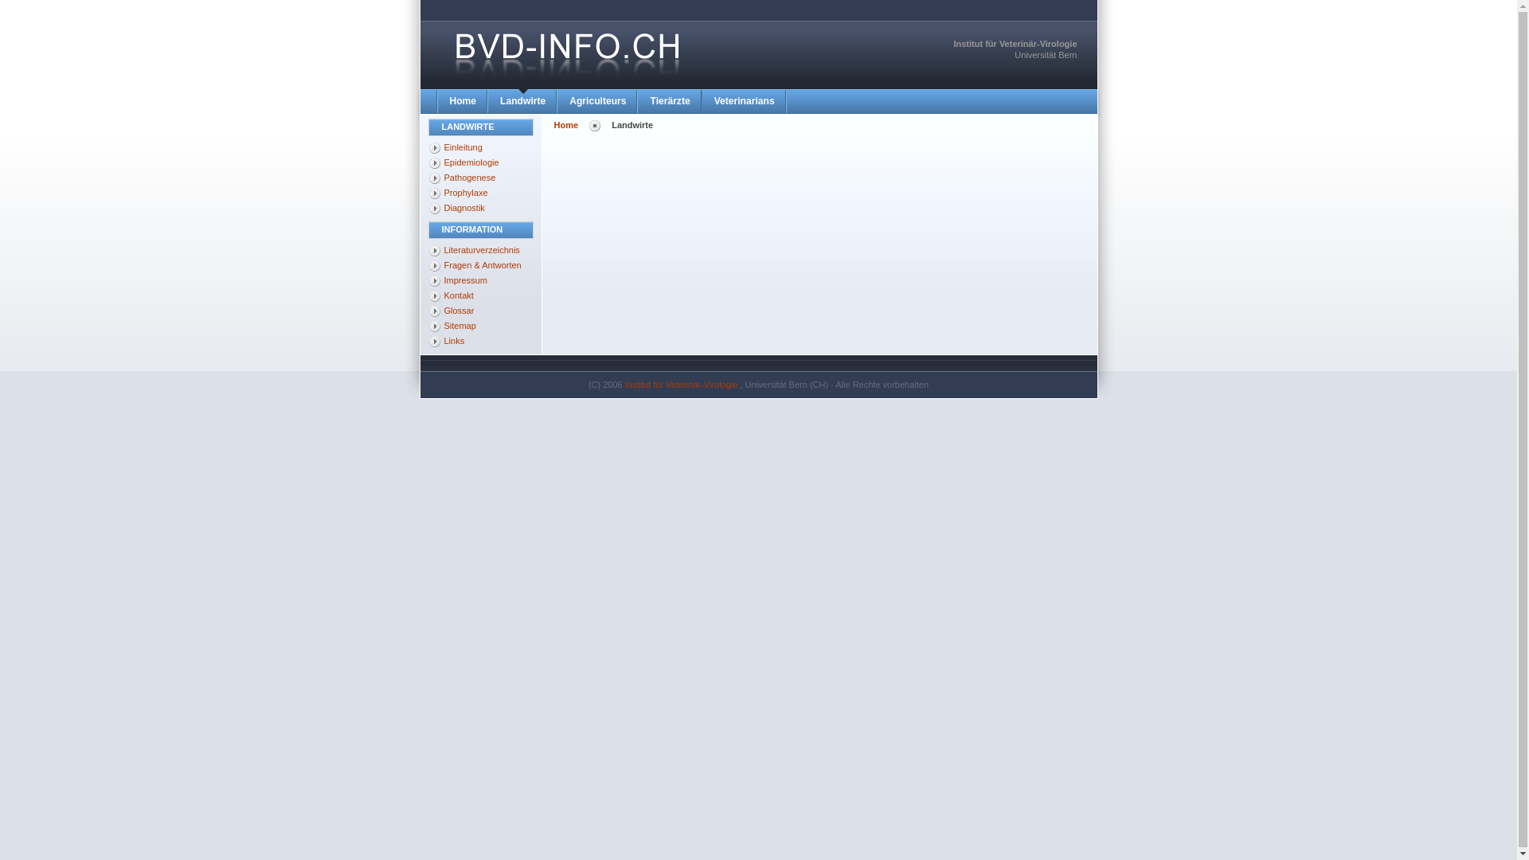 The height and width of the screenshot is (860, 1529). I want to click on Landwirte, so click(522, 102).